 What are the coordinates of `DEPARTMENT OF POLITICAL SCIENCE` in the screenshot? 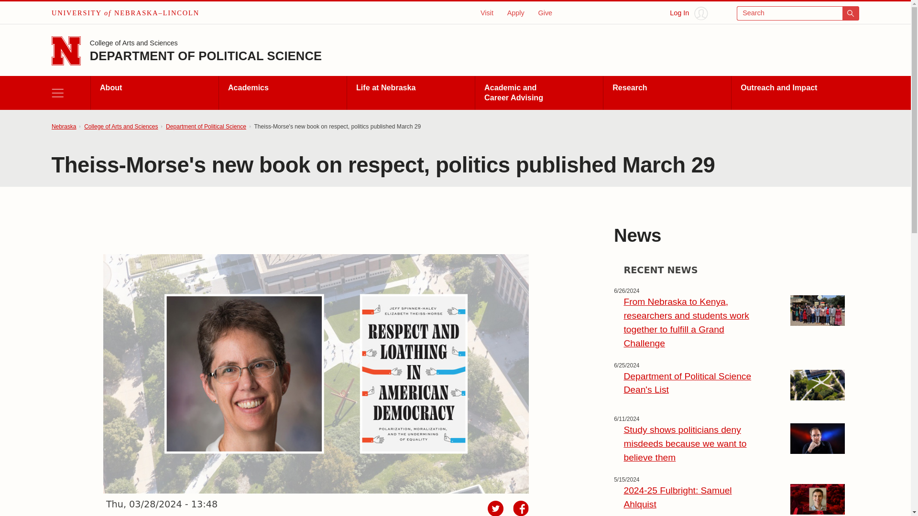 It's located at (206, 55).